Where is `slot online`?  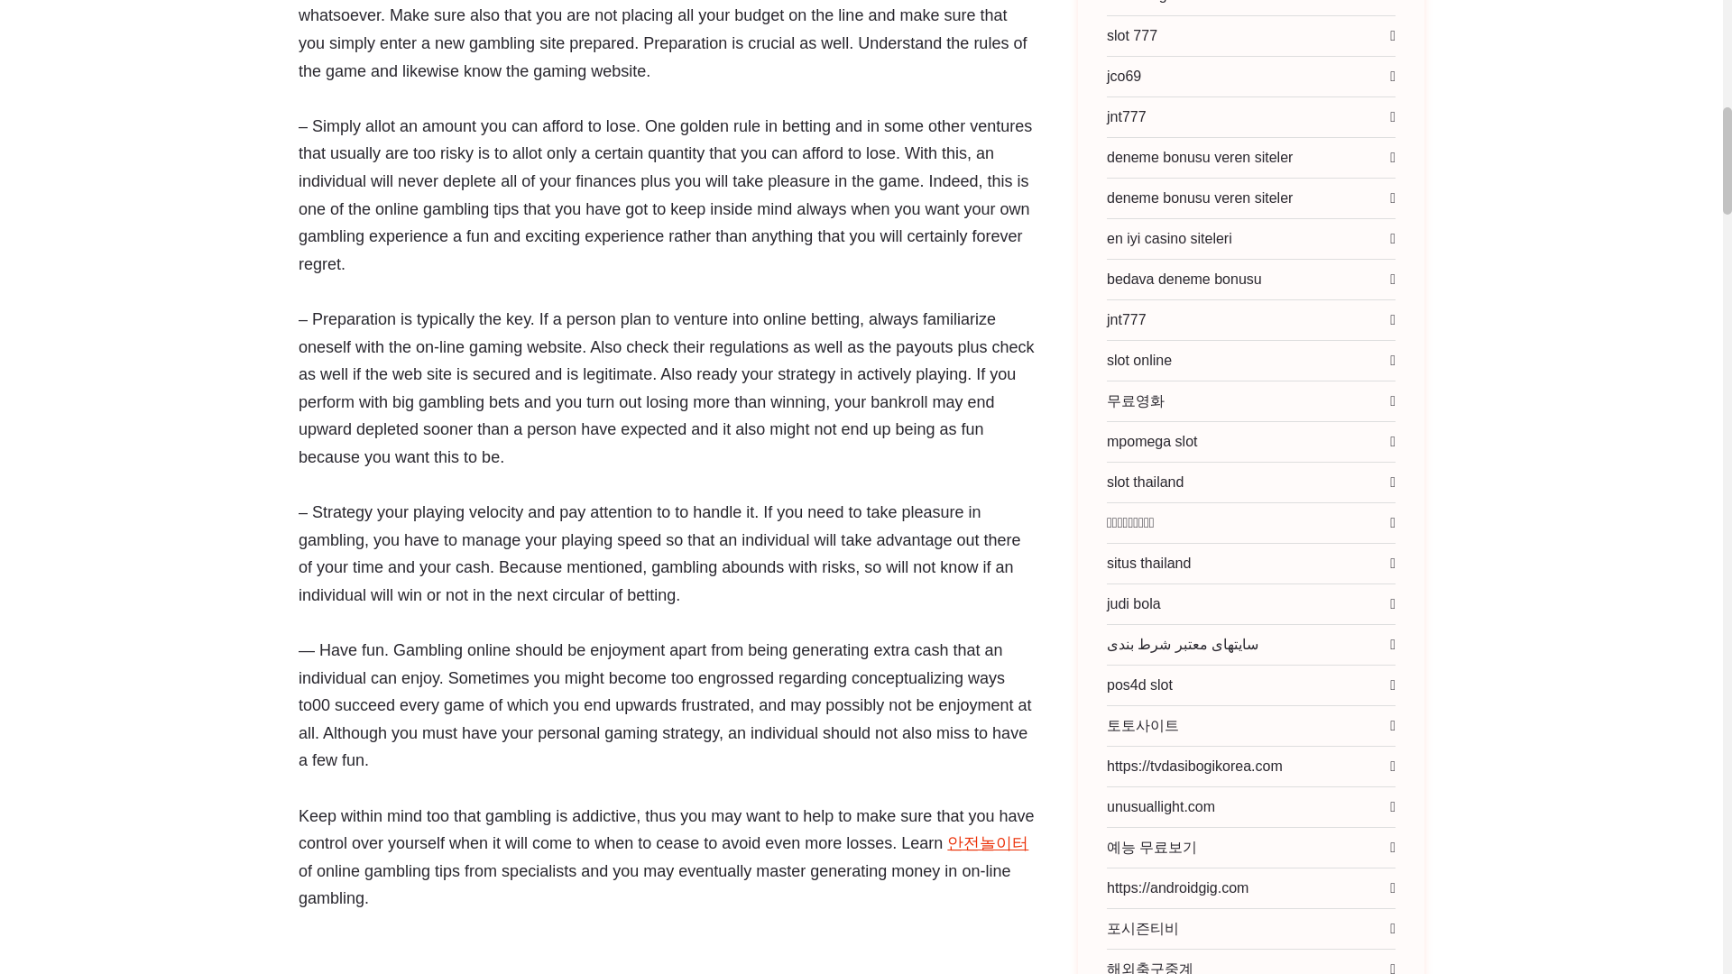 slot online is located at coordinates (1149, 361).